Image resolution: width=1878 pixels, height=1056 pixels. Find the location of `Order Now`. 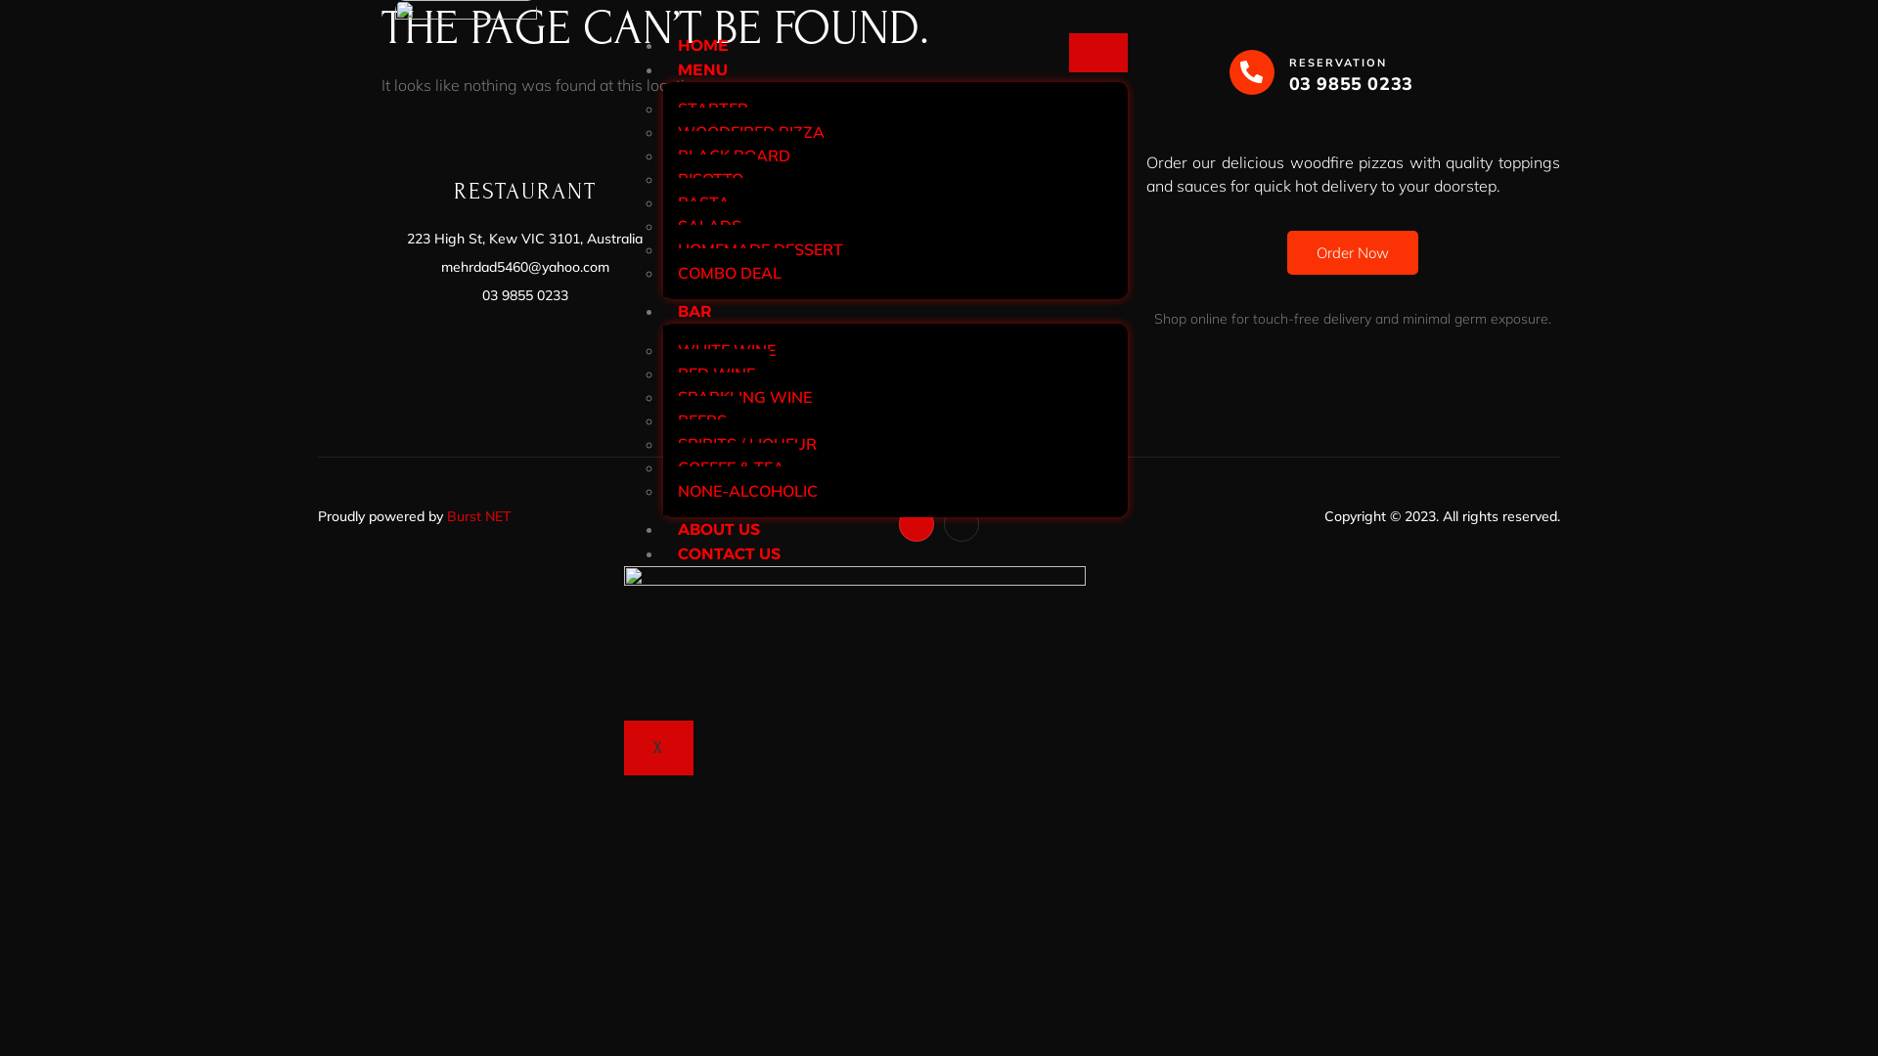

Order Now is located at coordinates (1353, 252).